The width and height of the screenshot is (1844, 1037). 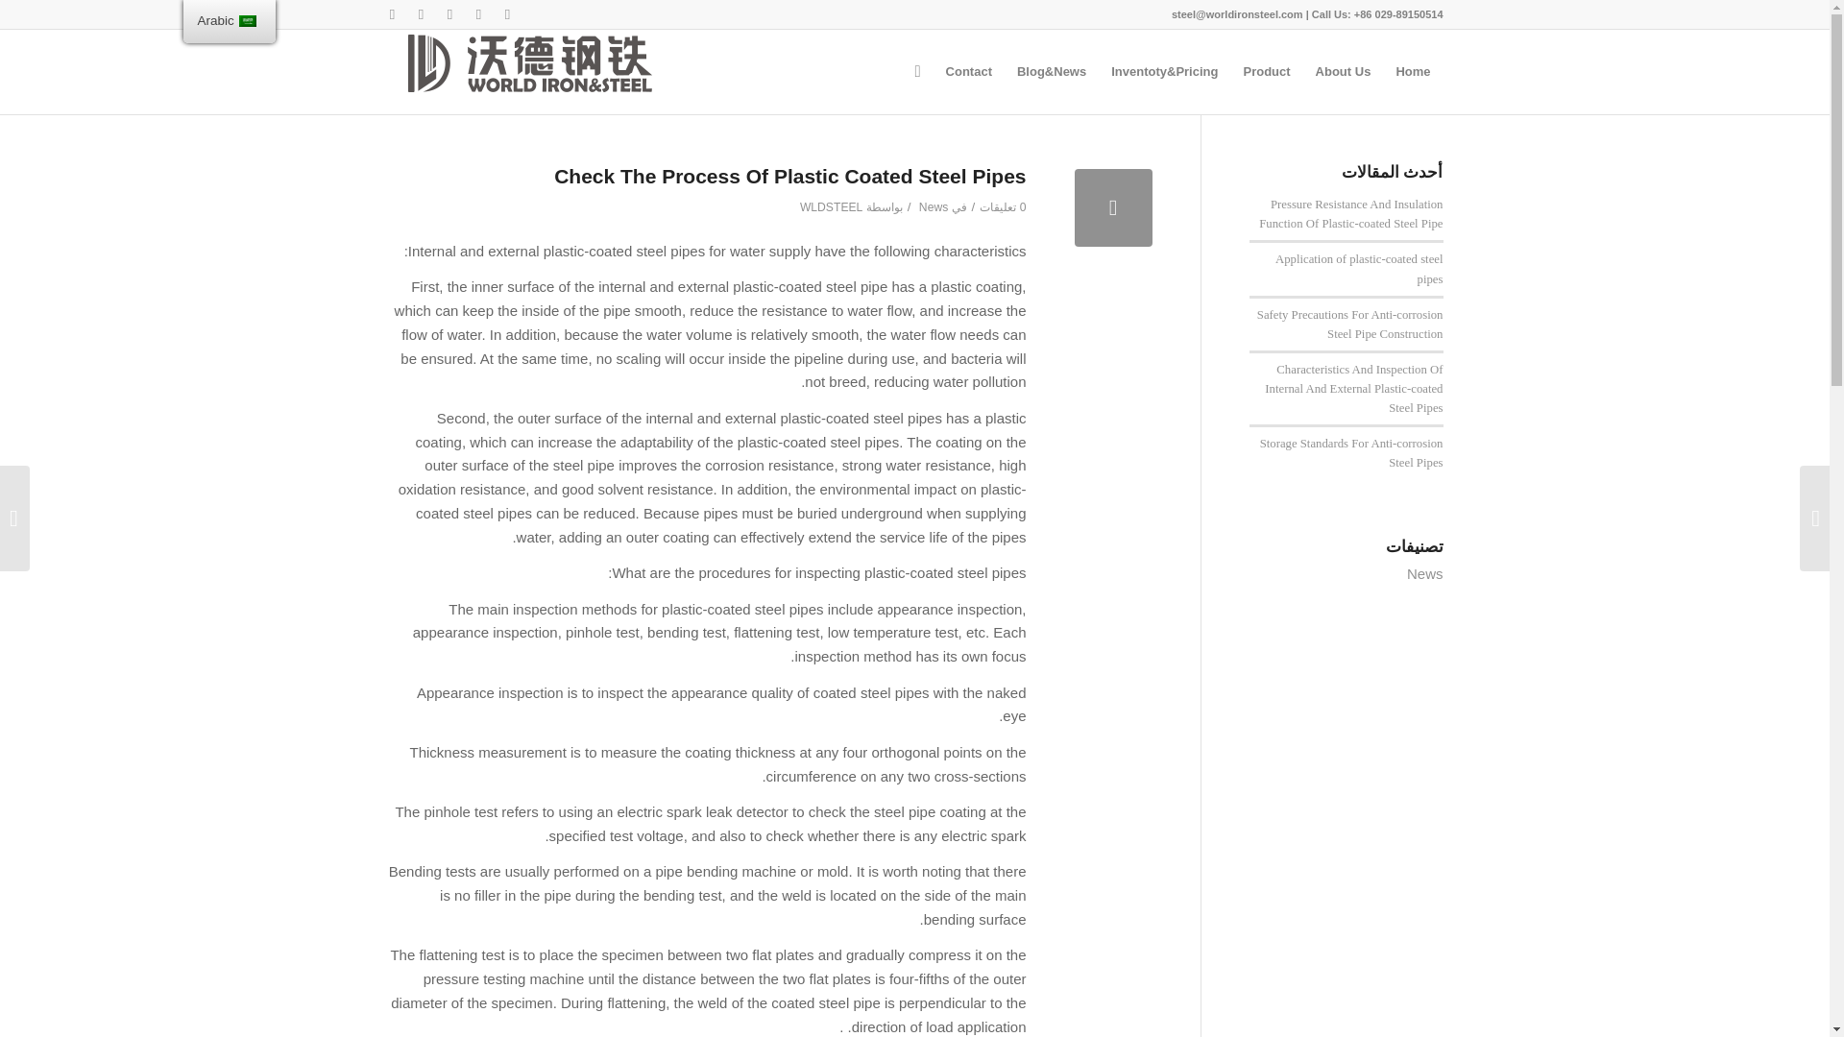 I want to click on Twitter, so click(x=478, y=14).